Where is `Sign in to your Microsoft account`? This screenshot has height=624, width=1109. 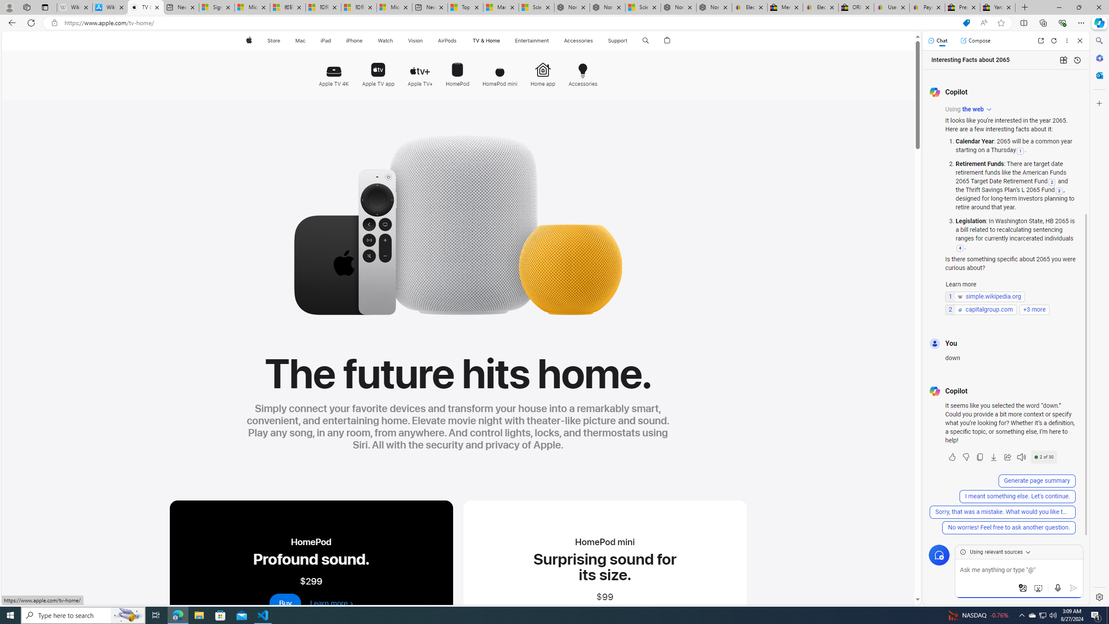
Sign in to your Microsoft account is located at coordinates (217, 7).